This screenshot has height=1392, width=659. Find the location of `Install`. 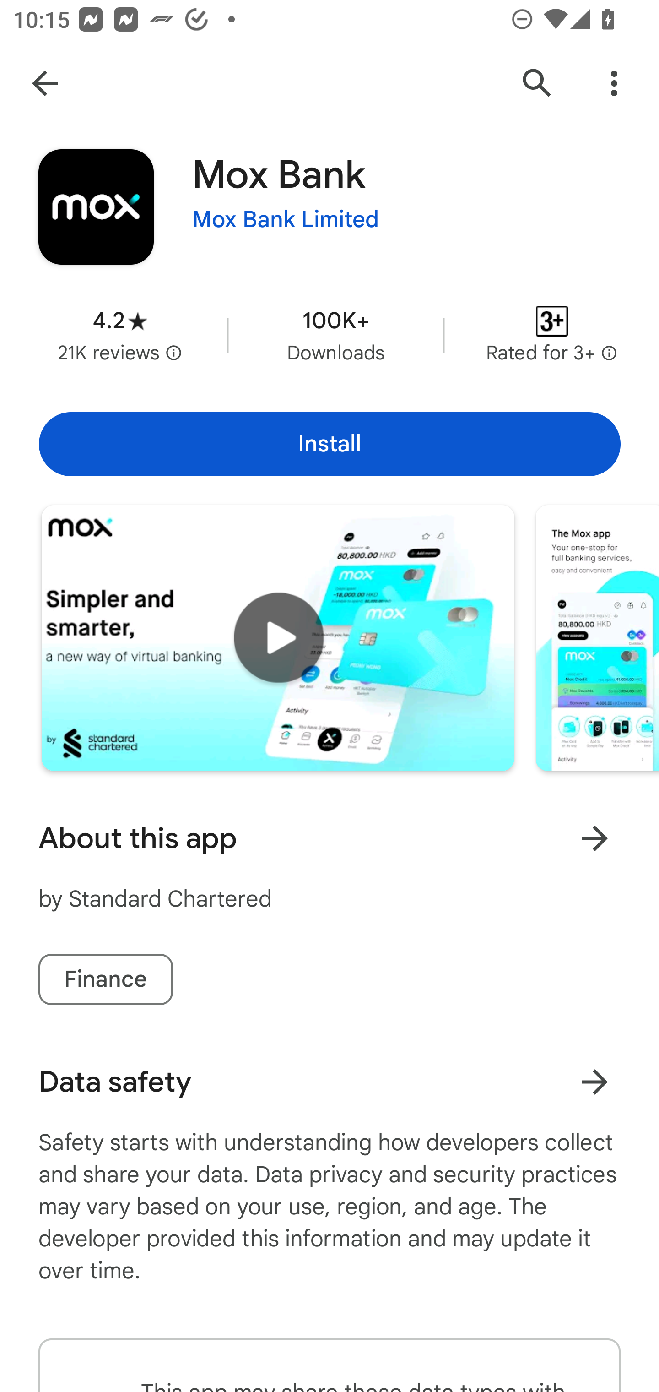

Install is located at coordinates (329, 444).